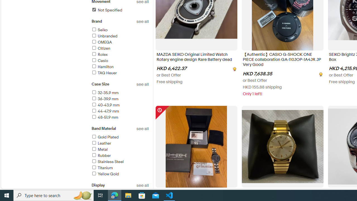 This screenshot has height=201, width=357. I want to click on 48-51.9 mm, so click(120, 118).